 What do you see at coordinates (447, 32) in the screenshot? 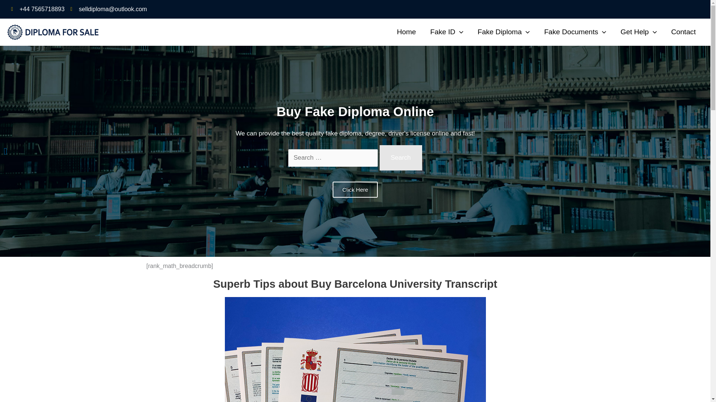
I see `Fake ID` at bounding box center [447, 32].